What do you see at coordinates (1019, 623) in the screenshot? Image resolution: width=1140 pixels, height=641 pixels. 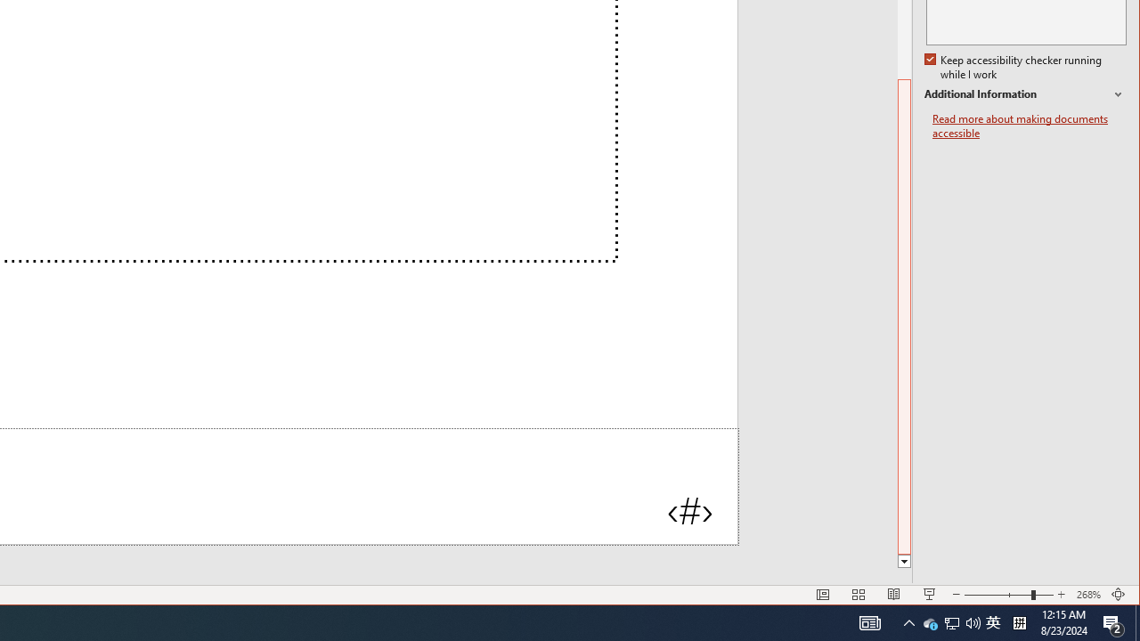 I see `Notification Chevron` at bounding box center [1019, 623].